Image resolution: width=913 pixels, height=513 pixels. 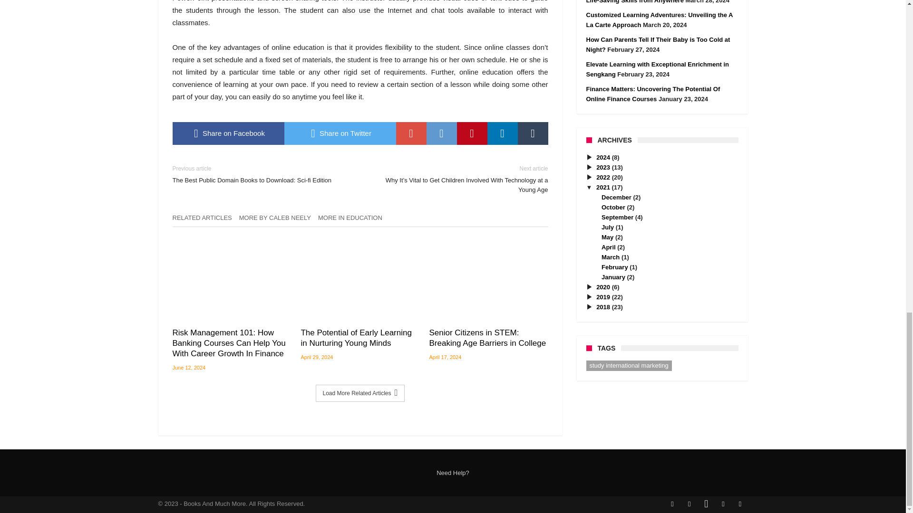 What do you see at coordinates (441, 133) in the screenshot?
I see `Share on Reddit` at bounding box center [441, 133].